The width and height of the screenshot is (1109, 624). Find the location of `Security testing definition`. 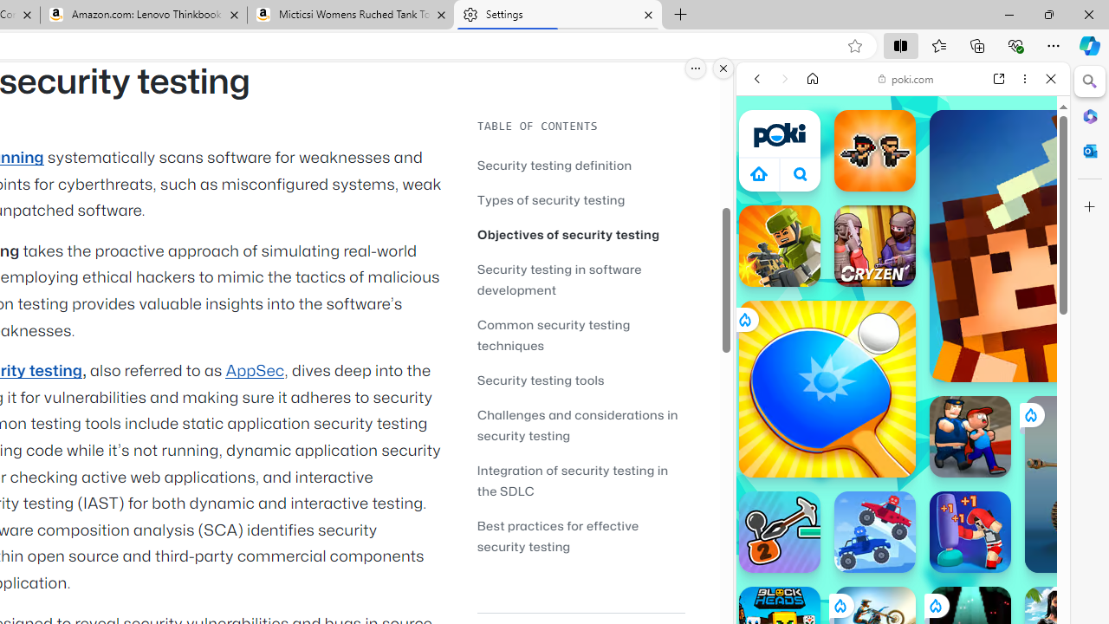

Security testing definition is located at coordinates (554, 165).